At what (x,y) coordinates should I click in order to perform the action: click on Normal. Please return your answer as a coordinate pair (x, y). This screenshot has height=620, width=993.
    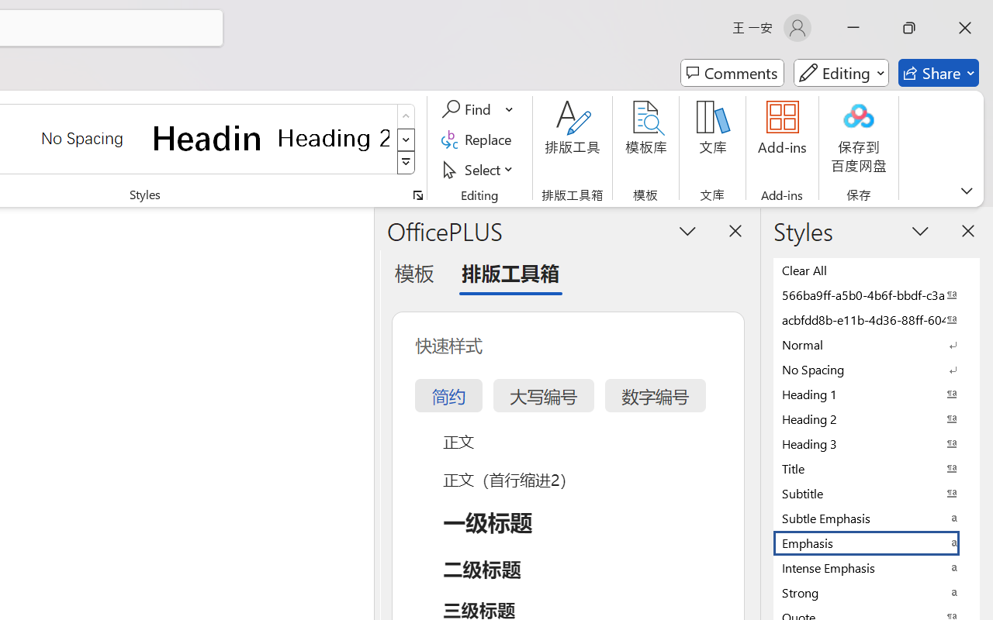
    Looking at the image, I should click on (877, 344).